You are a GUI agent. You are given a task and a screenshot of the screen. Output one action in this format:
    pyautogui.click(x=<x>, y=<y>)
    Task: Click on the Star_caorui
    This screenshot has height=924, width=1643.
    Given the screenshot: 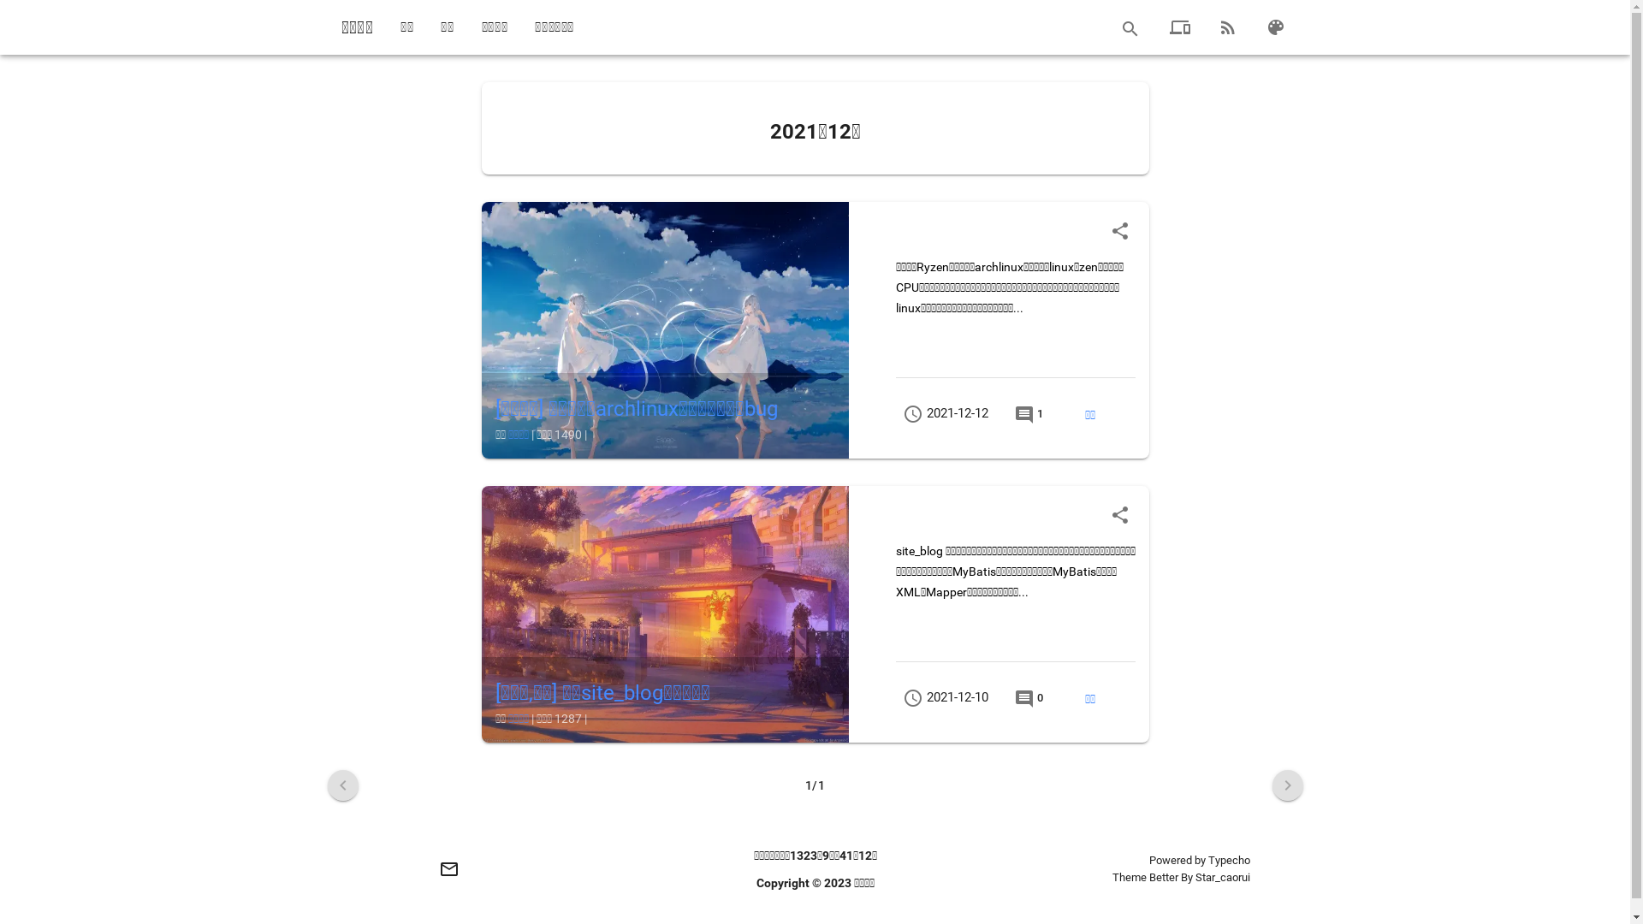 What is the action you would take?
    pyautogui.click(x=1222, y=877)
    